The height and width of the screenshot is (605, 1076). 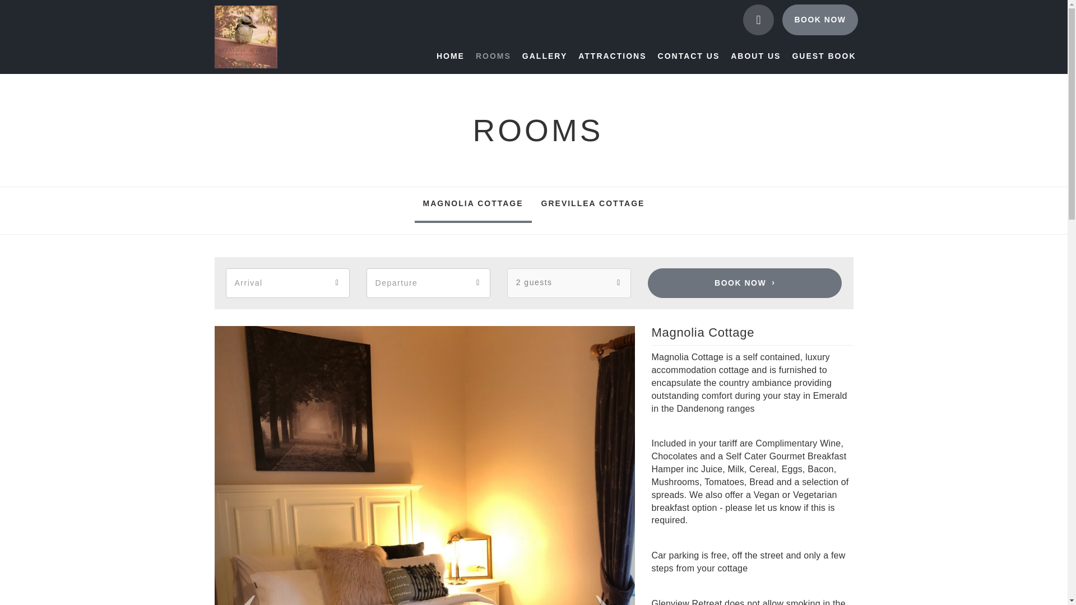 What do you see at coordinates (745, 283) in the screenshot?
I see `BOOK NOW` at bounding box center [745, 283].